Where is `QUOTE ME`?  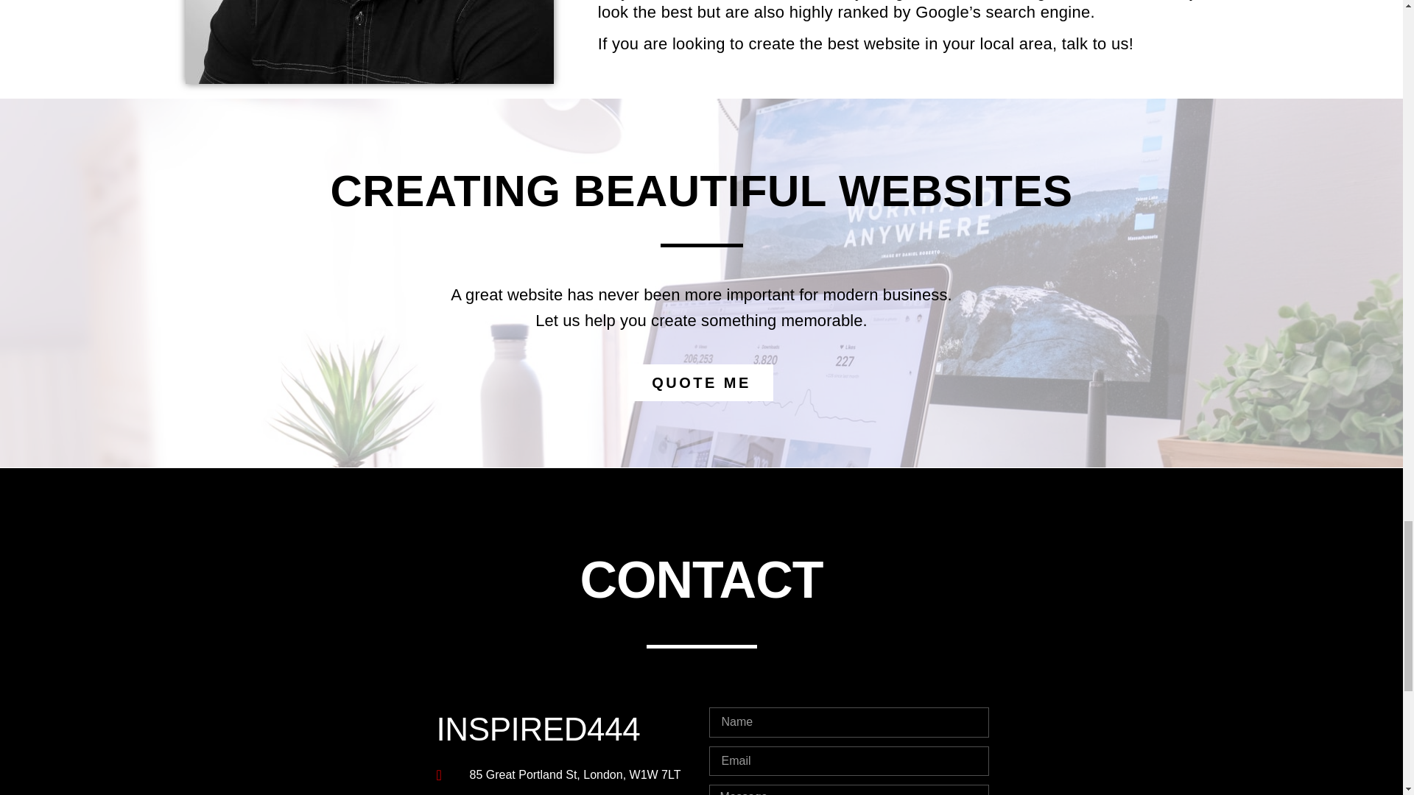
QUOTE ME is located at coordinates (701, 383).